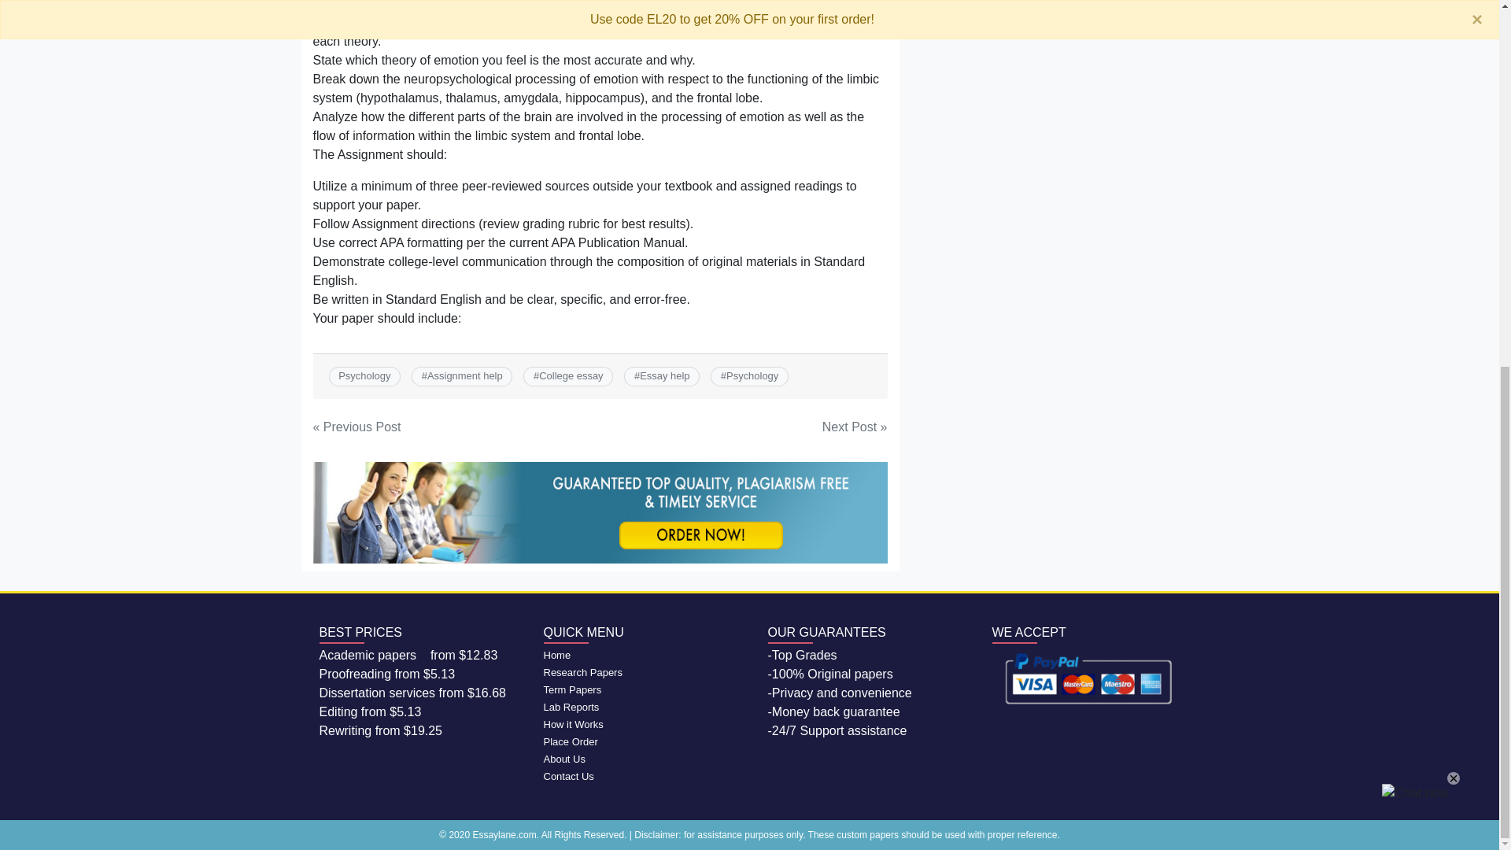 This screenshot has width=1511, height=850. Describe the element at coordinates (573, 724) in the screenshot. I see `How it Works` at that location.